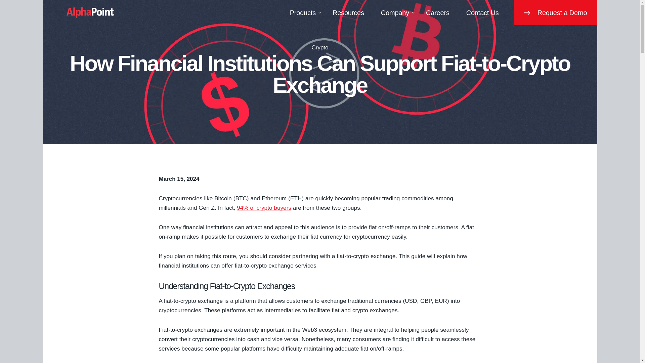 Image resolution: width=645 pixels, height=363 pixels. Describe the element at coordinates (484, 12) in the screenshot. I see `Contact Us` at that location.